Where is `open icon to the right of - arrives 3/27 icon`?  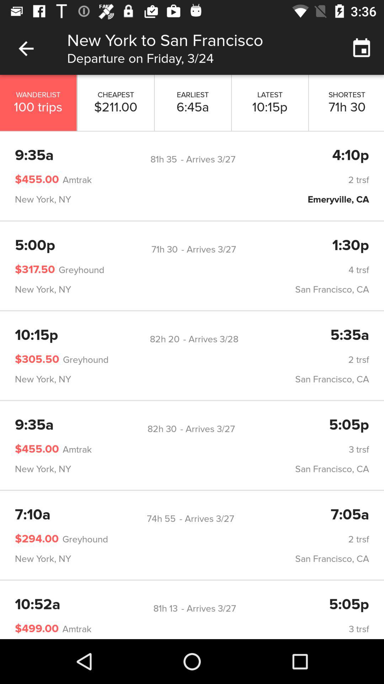
open icon to the right of - arrives 3/27 icon is located at coordinates (351, 155).